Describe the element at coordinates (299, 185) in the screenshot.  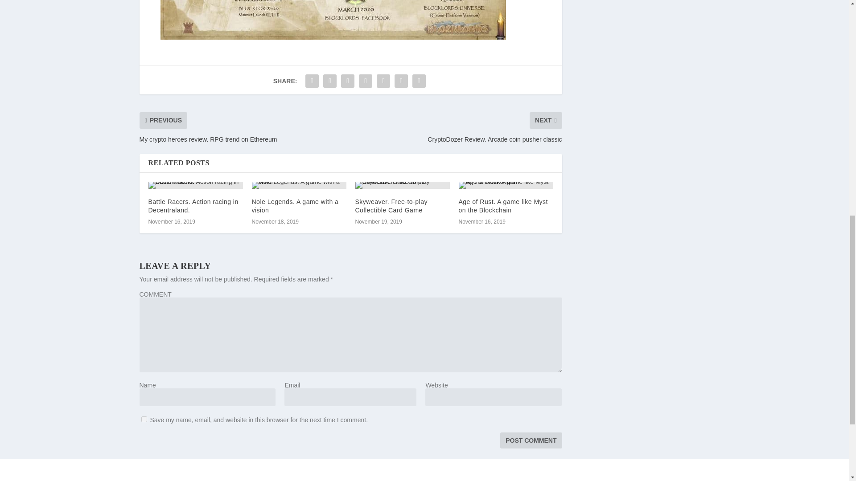
I see `Nole Legends. A game with a vision` at that location.